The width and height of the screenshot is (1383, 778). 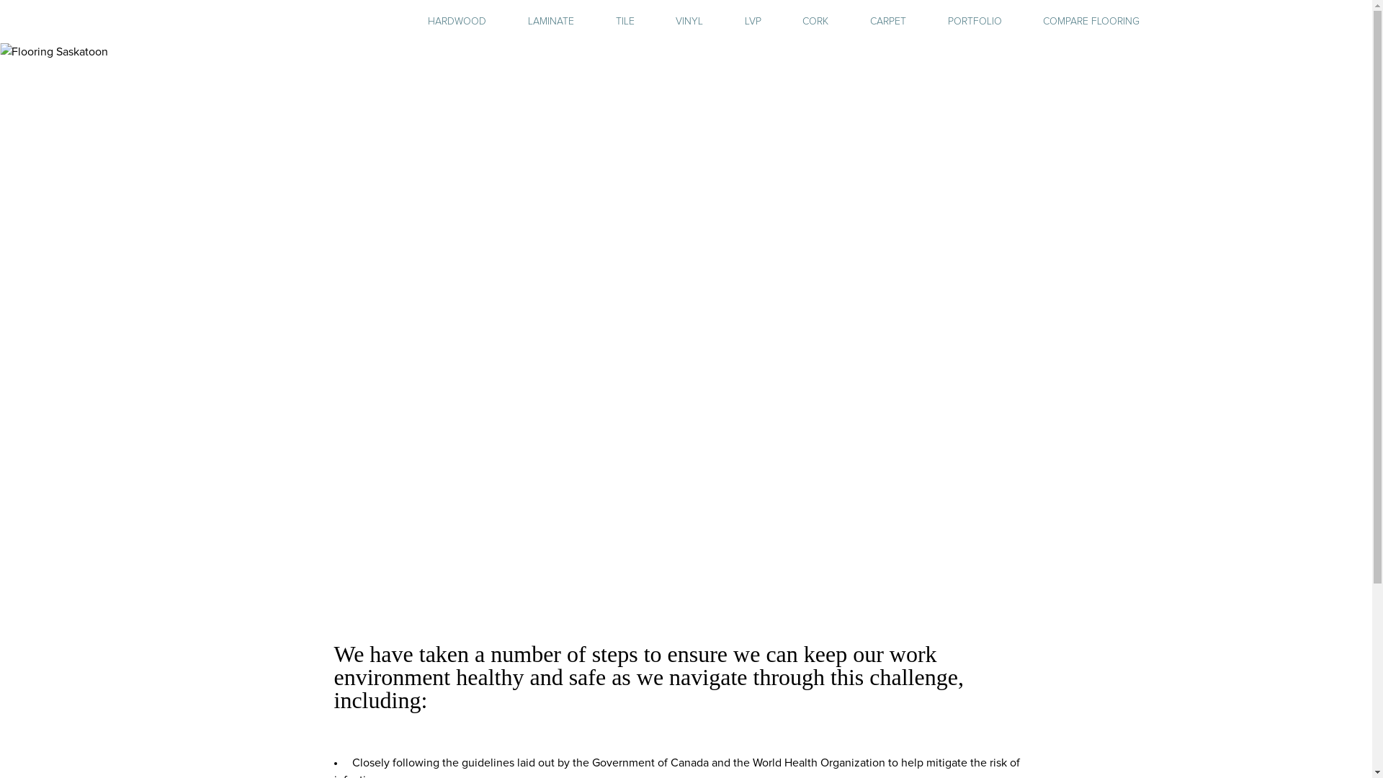 What do you see at coordinates (740, 77) in the screenshot?
I see `ABOUT` at bounding box center [740, 77].